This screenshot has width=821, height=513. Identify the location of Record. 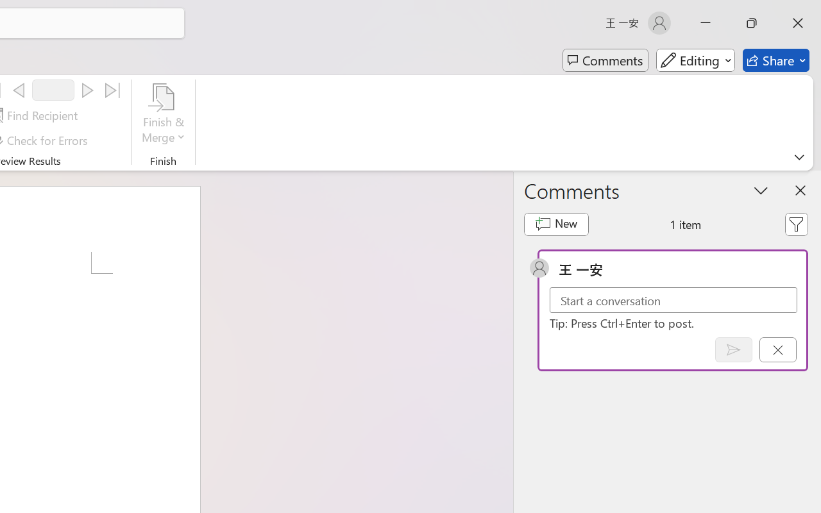
(53, 90).